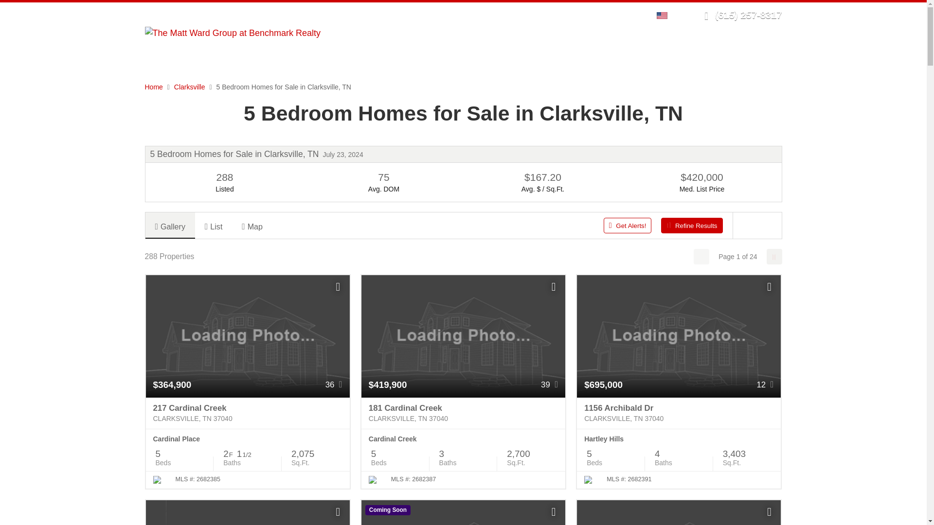 The image size is (934, 525). I want to click on Clarksville, so click(190, 87).